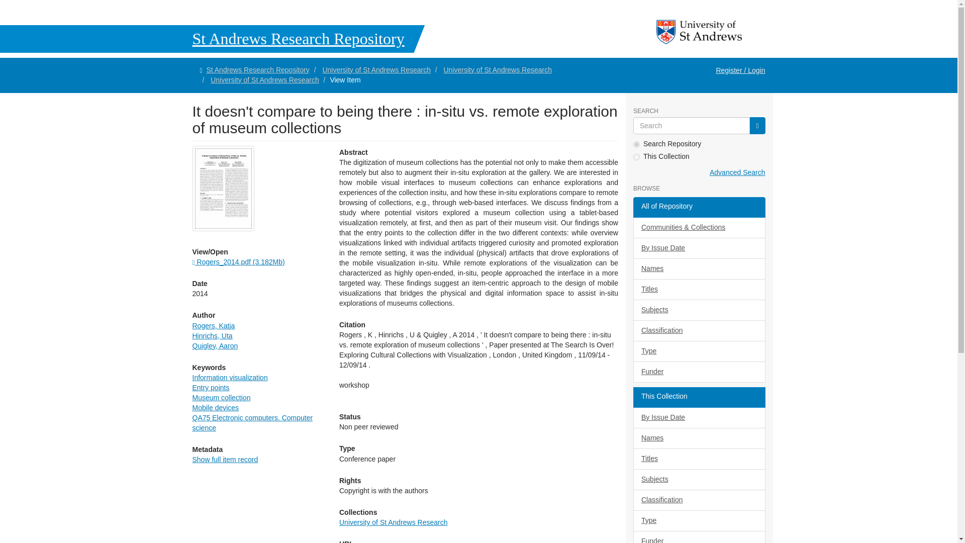 Image resolution: width=965 pixels, height=543 pixels. What do you see at coordinates (211, 387) in the screenshot?
I see `Entry points` at bounding box center [211, 387].